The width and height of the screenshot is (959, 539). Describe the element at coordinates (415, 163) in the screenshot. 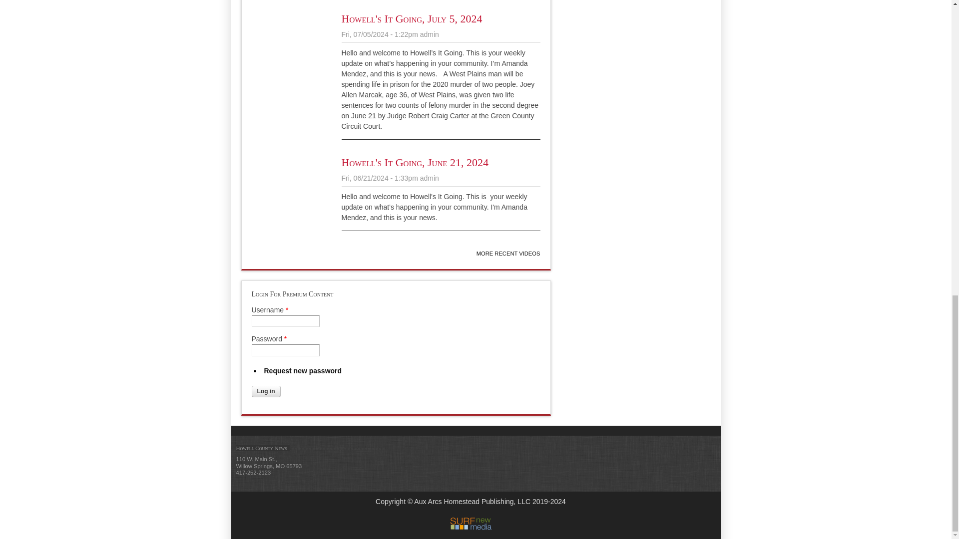

I see `Howell'S It Going, June 21, 2024` at that location.